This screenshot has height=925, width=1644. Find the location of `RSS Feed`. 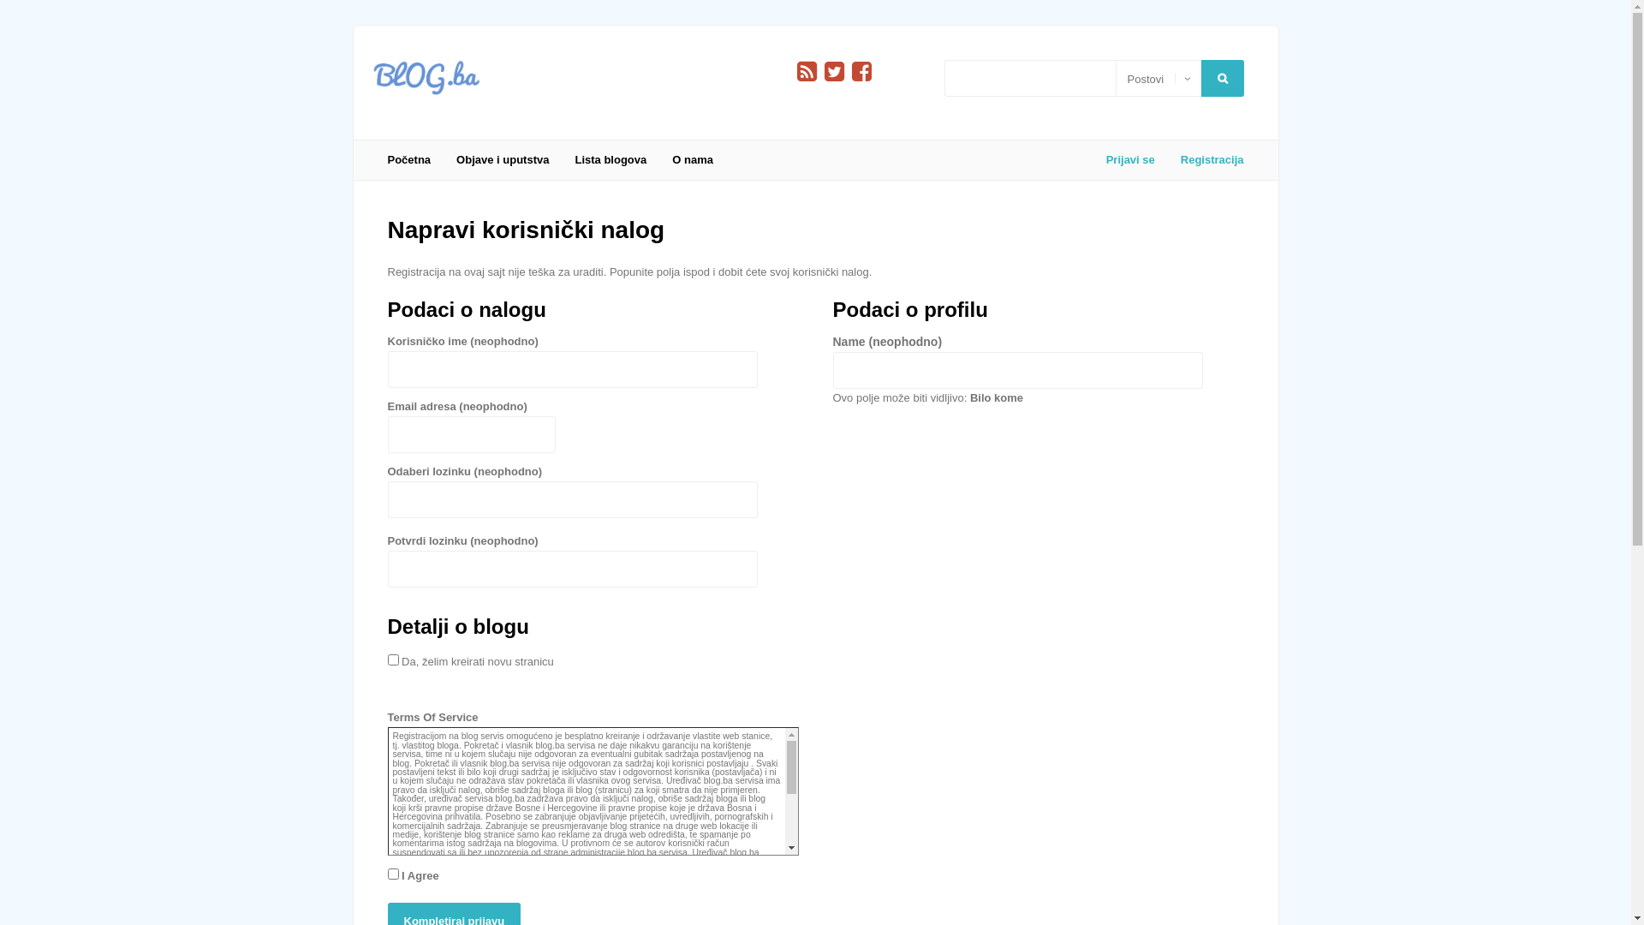

RSS Feed is located at coordinates (807, 72).